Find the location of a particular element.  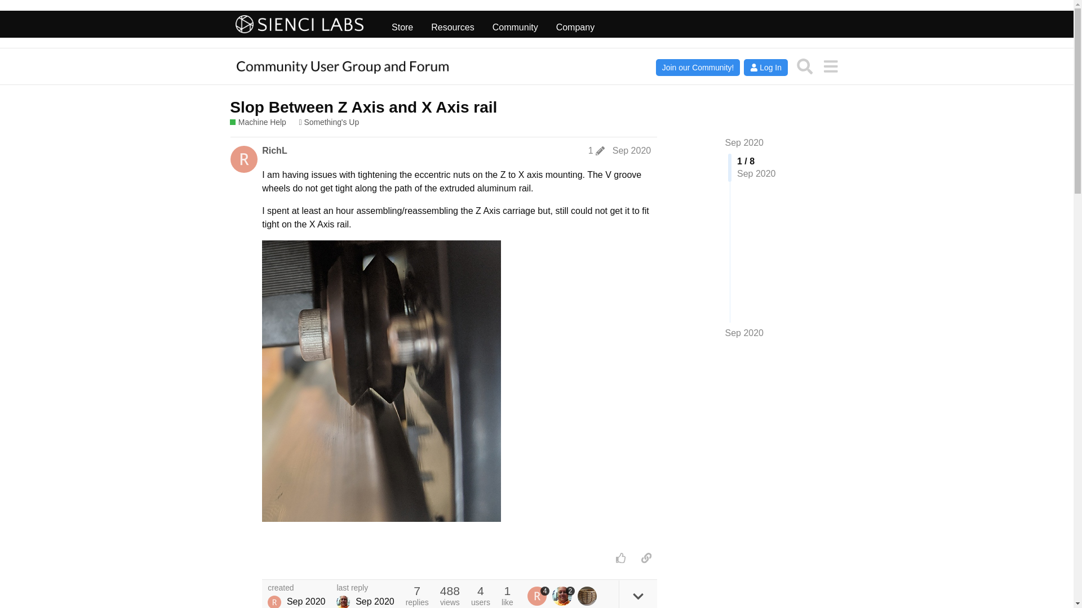

2 is located at coordinates (563, 596).